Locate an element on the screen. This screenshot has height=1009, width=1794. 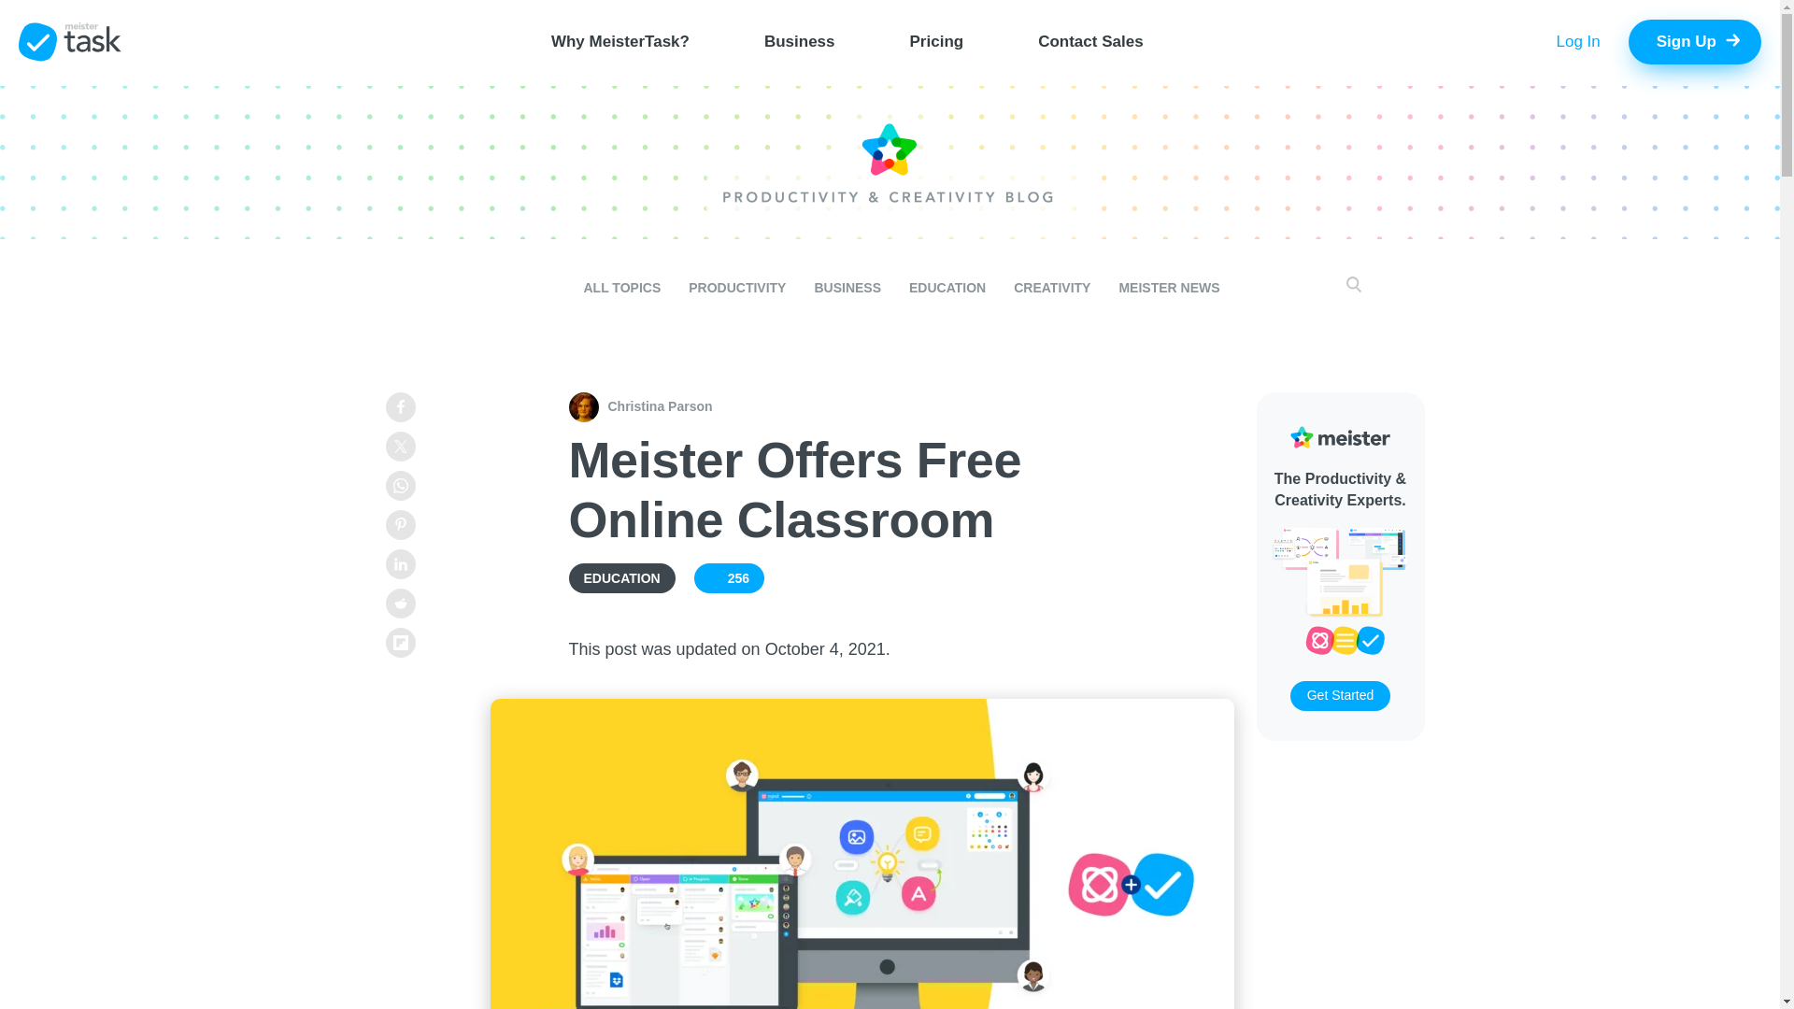
Search is located at coordinates (1338, 288).